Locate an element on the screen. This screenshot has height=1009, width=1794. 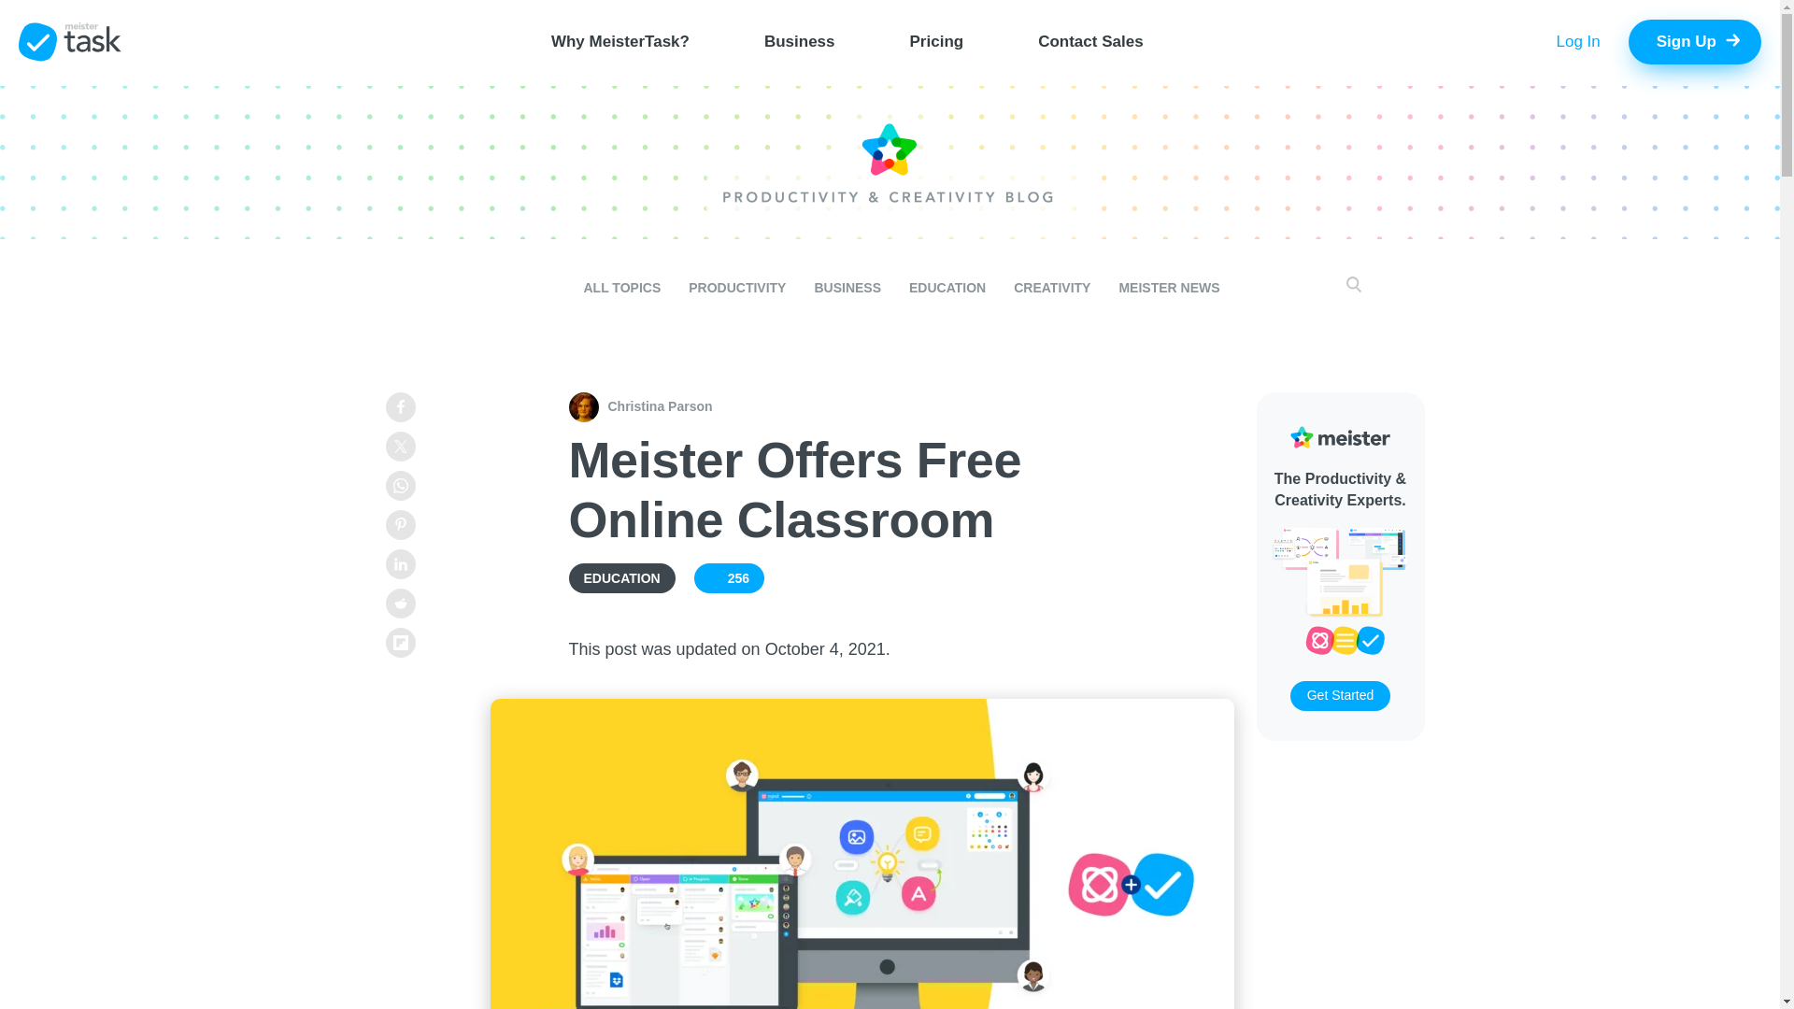
Search is located at coordinates (1338, 288).